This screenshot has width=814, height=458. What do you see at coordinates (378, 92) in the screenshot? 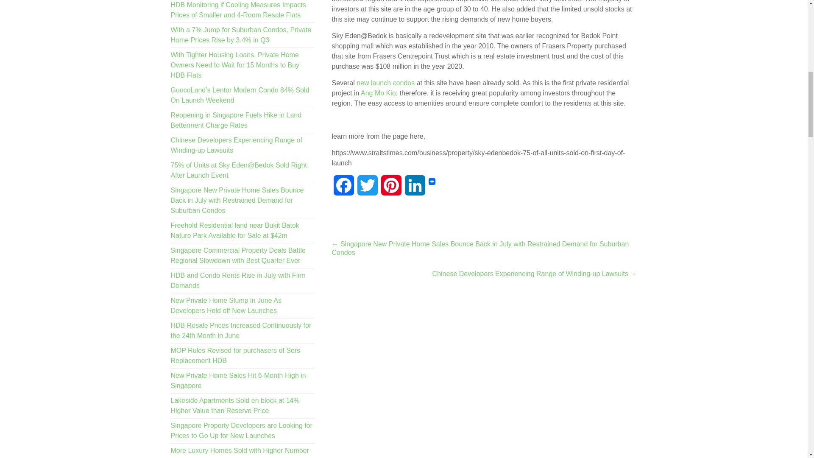
I see `Ang Mo Kio` at bounding box center [378, 92].